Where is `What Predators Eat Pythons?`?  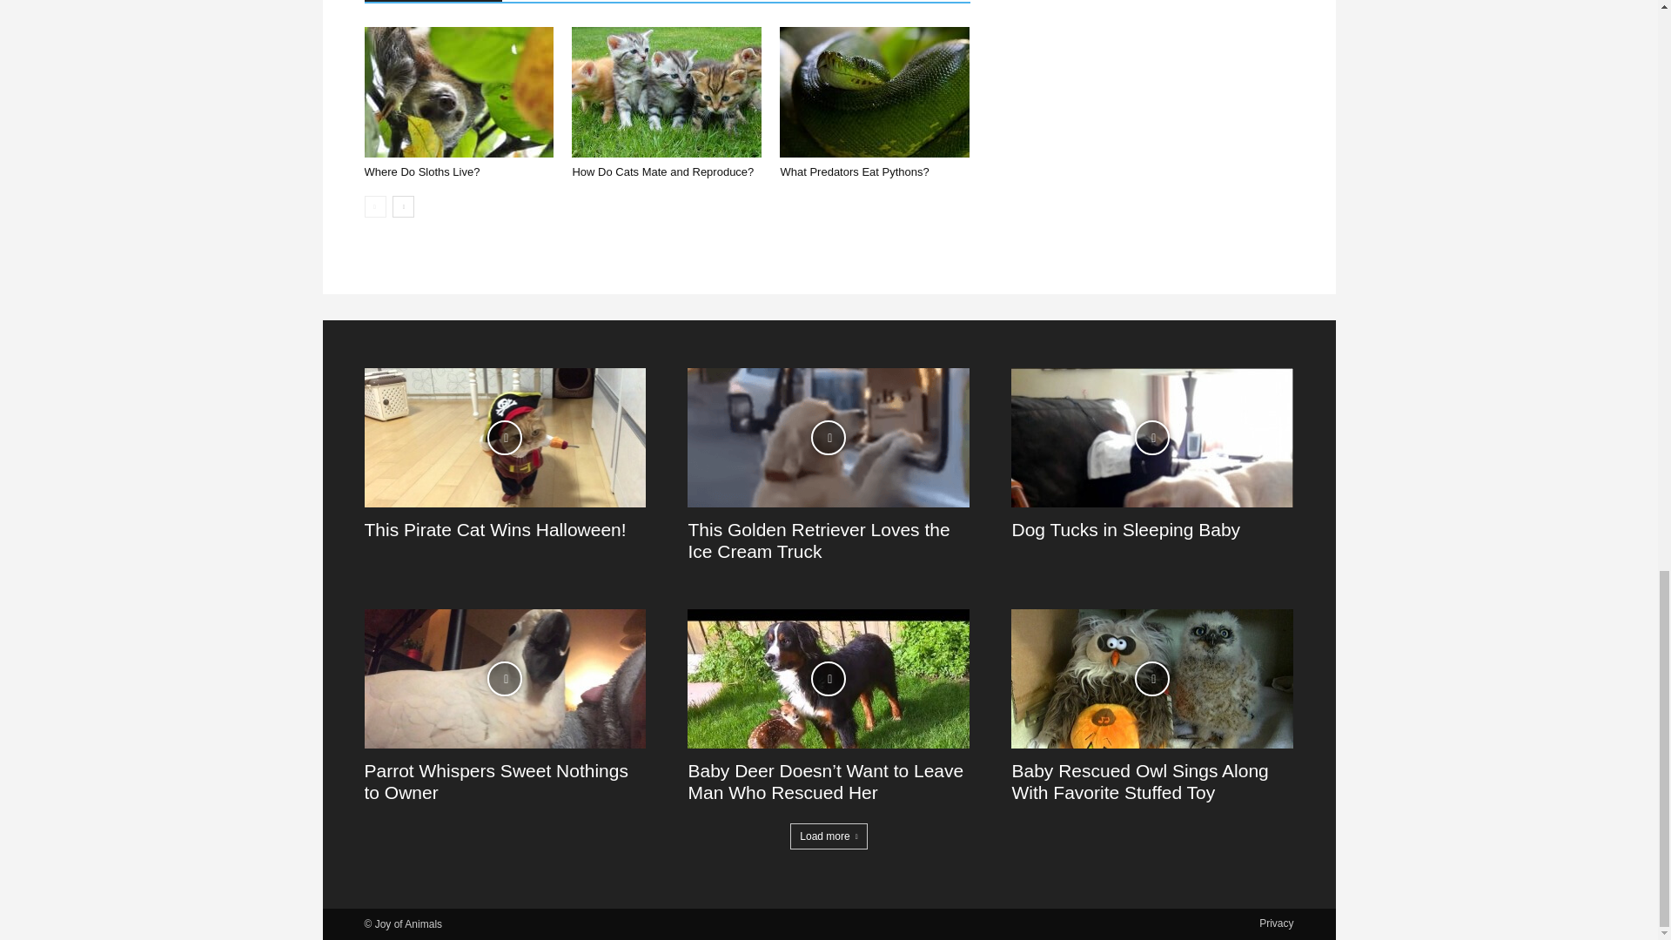
What Predators Eat Pythons? is located at coordinates (874, 92).